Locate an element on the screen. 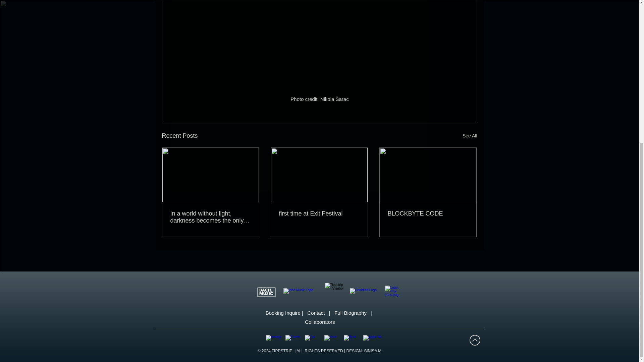  Collaborators is located at coordinates (320, 322).